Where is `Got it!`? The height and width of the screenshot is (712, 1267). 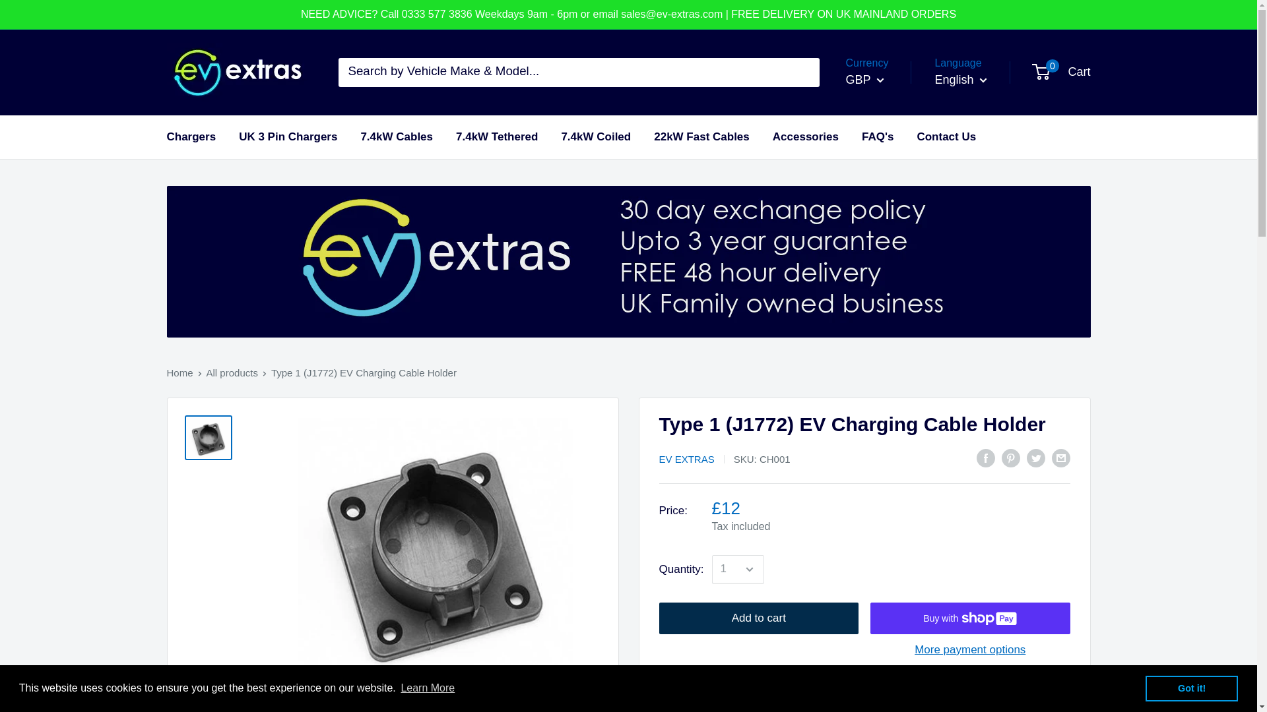 Got it! is located at coordinates (1191, 688).